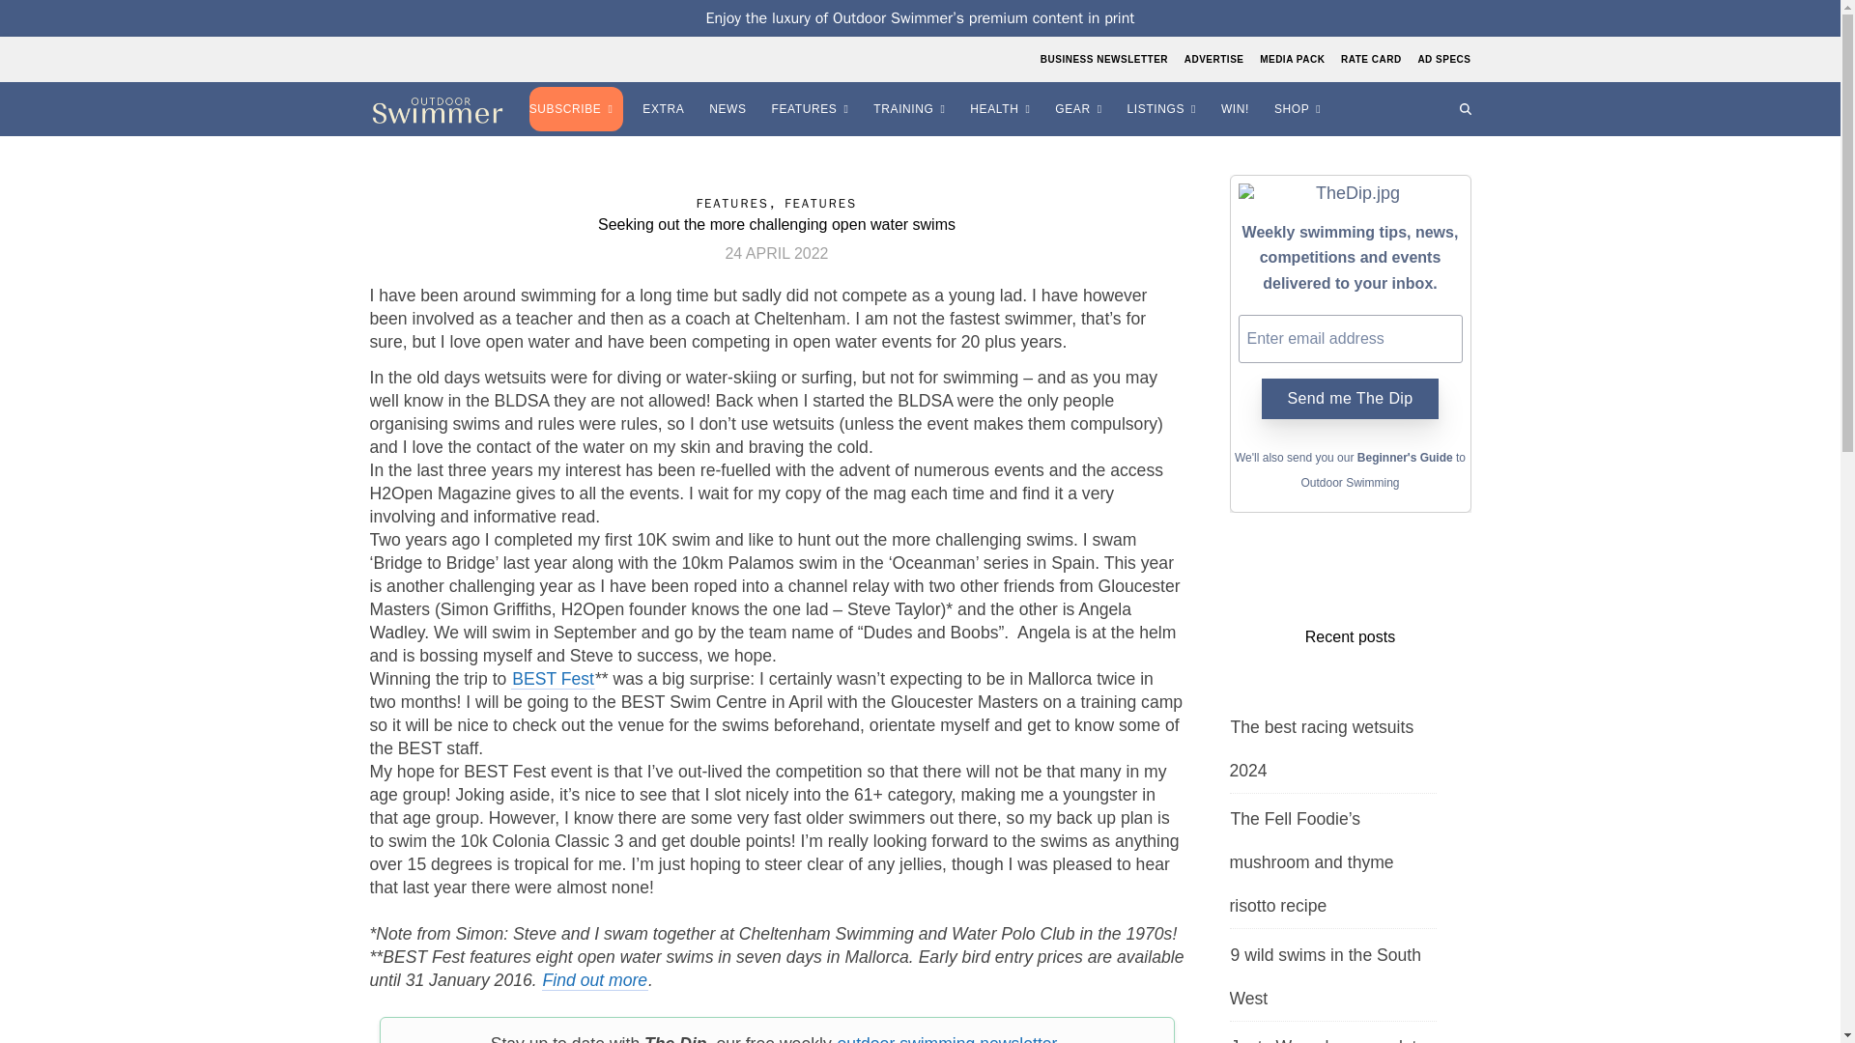  I want to click on FEATURES, so click(813, 109).